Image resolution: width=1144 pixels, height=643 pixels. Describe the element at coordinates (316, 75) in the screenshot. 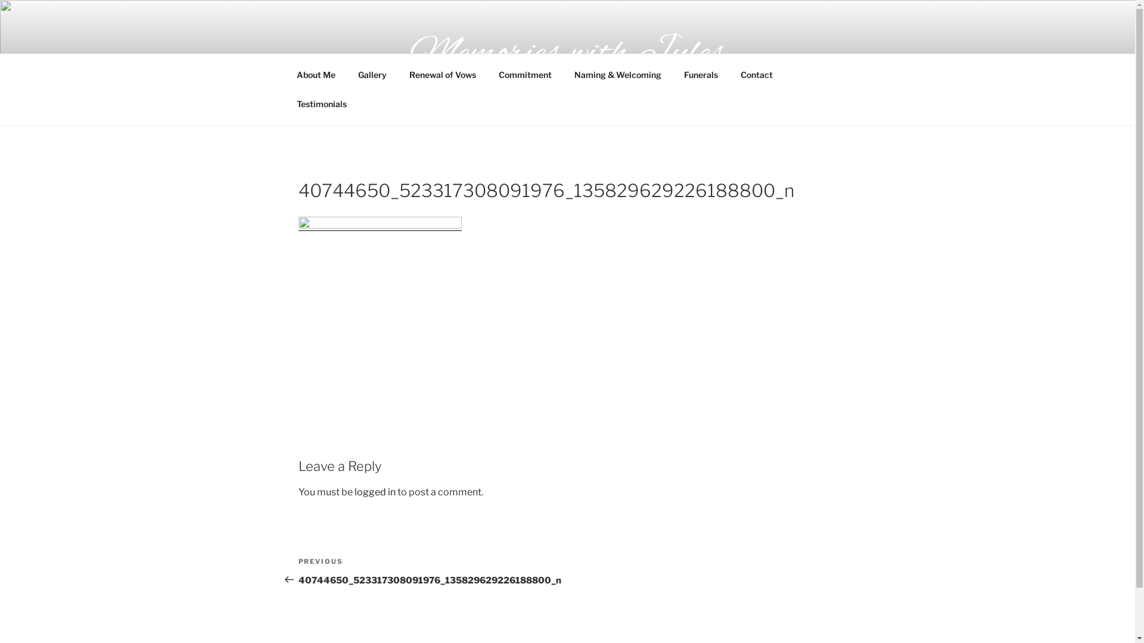

I see `About Me` at that location.